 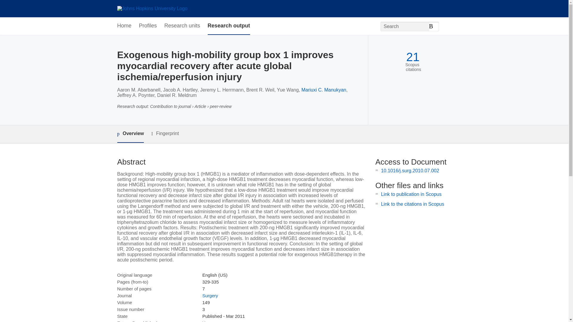 What do you see at coordinates (210, 295) in the screenshot?
I see `Surgery` at bounding box center [210, 295].